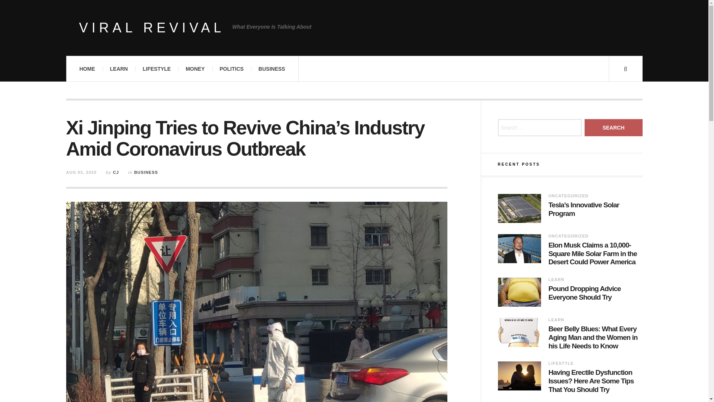  Describe the element at coordinates (556, 320) in the screenshot. I see `View all posts in Learn` at that location.